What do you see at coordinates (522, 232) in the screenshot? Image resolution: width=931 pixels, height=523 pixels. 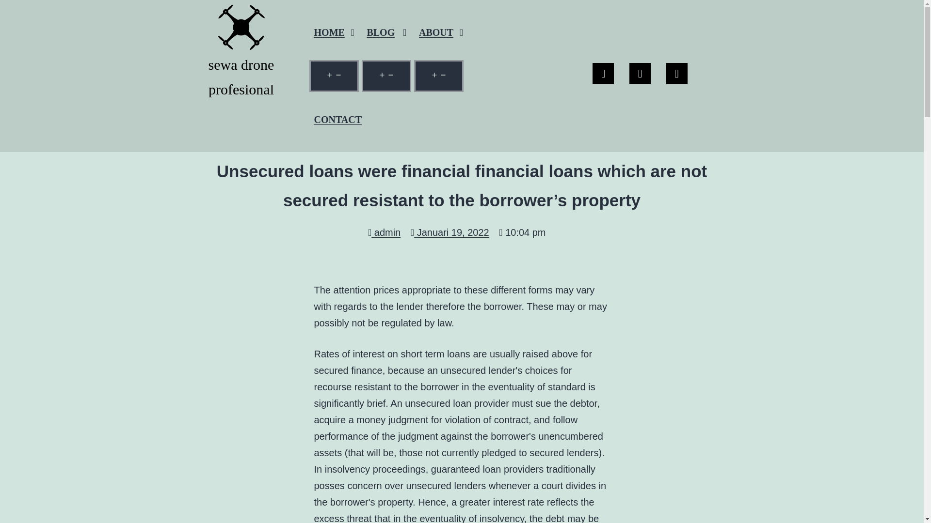 I see `10:04 pm` at bounding box center [522, 232].